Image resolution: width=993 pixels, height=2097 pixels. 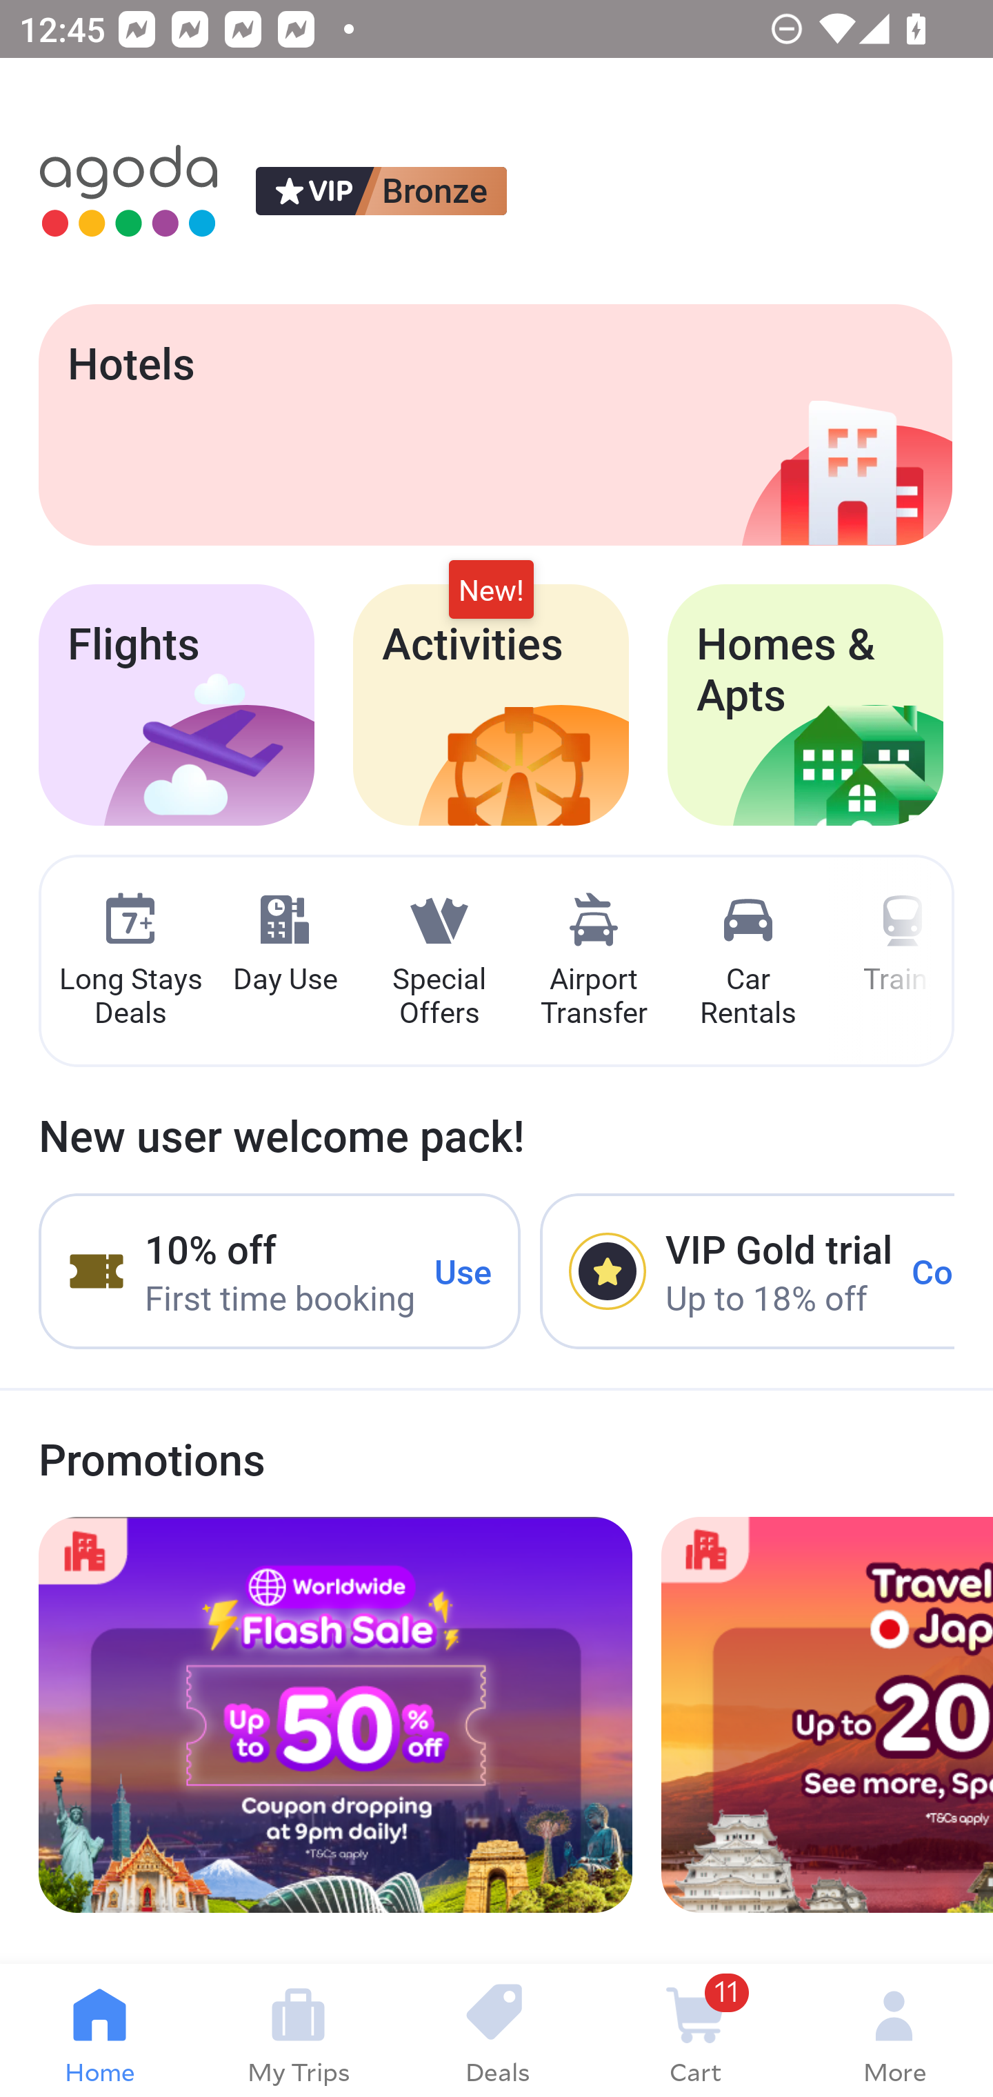 I want to click on 11 Cart, so click(x=695, y=2031).